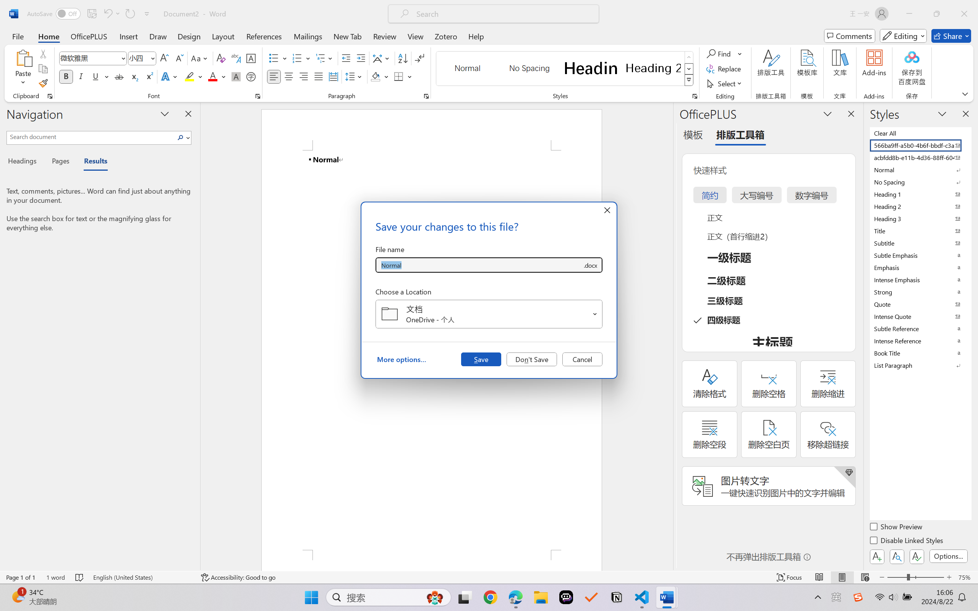  What do you see at coordinates (200, 58) in the screenshot?
I see `Change Case` at bounding box center [200, 58].